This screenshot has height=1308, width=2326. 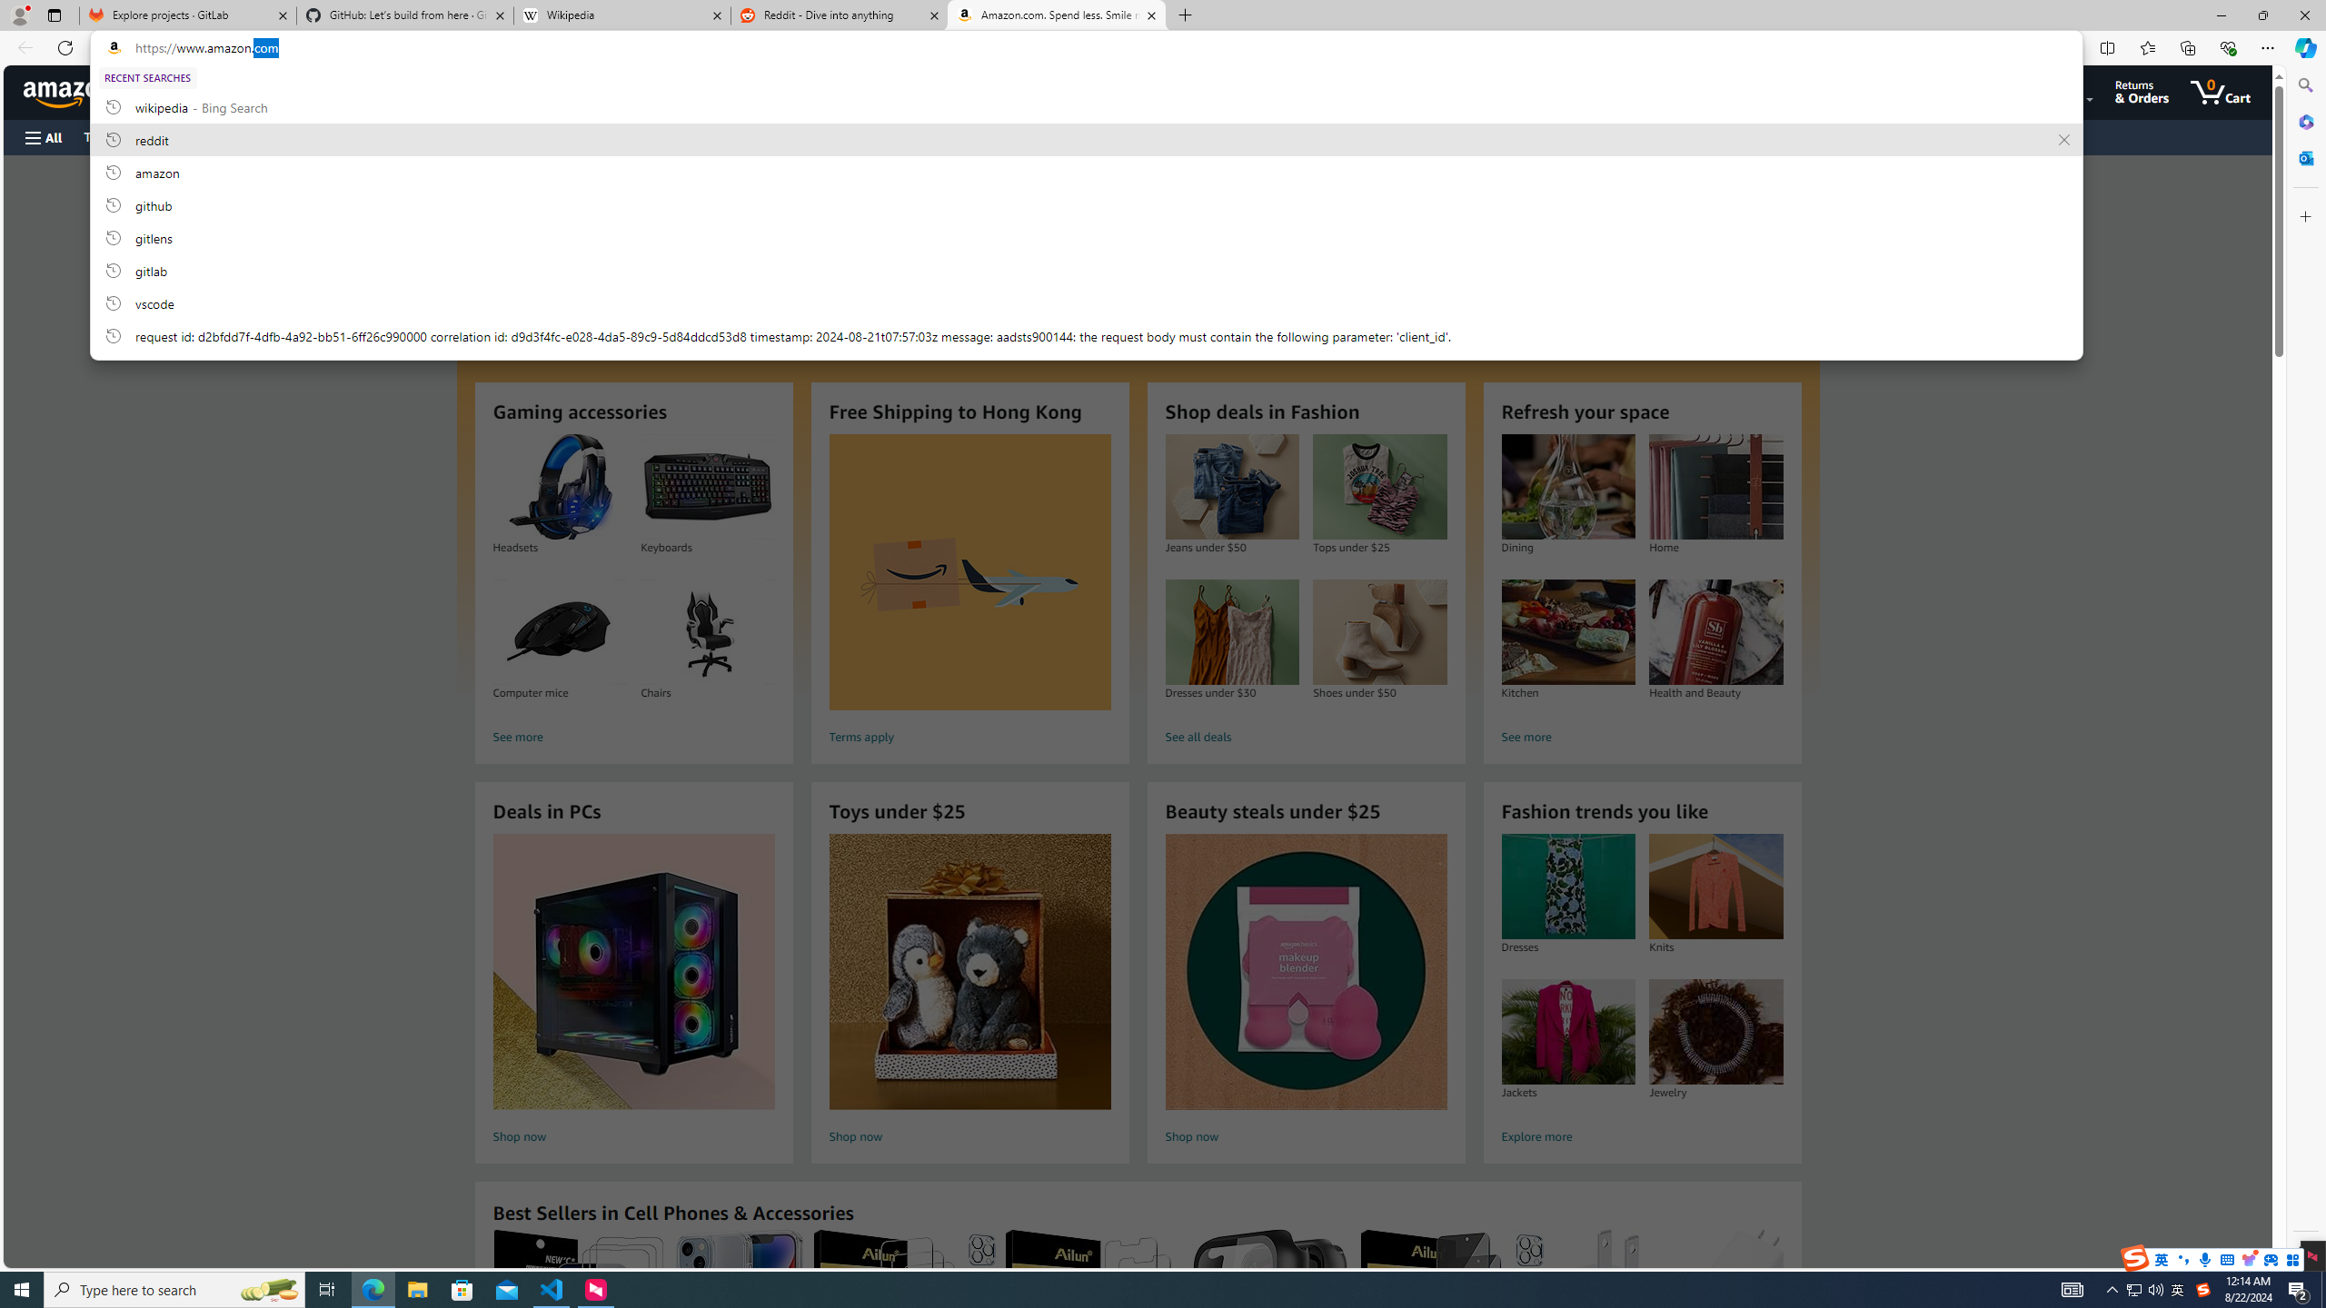 I want to click on App bar, so click(x=1163, y=48).